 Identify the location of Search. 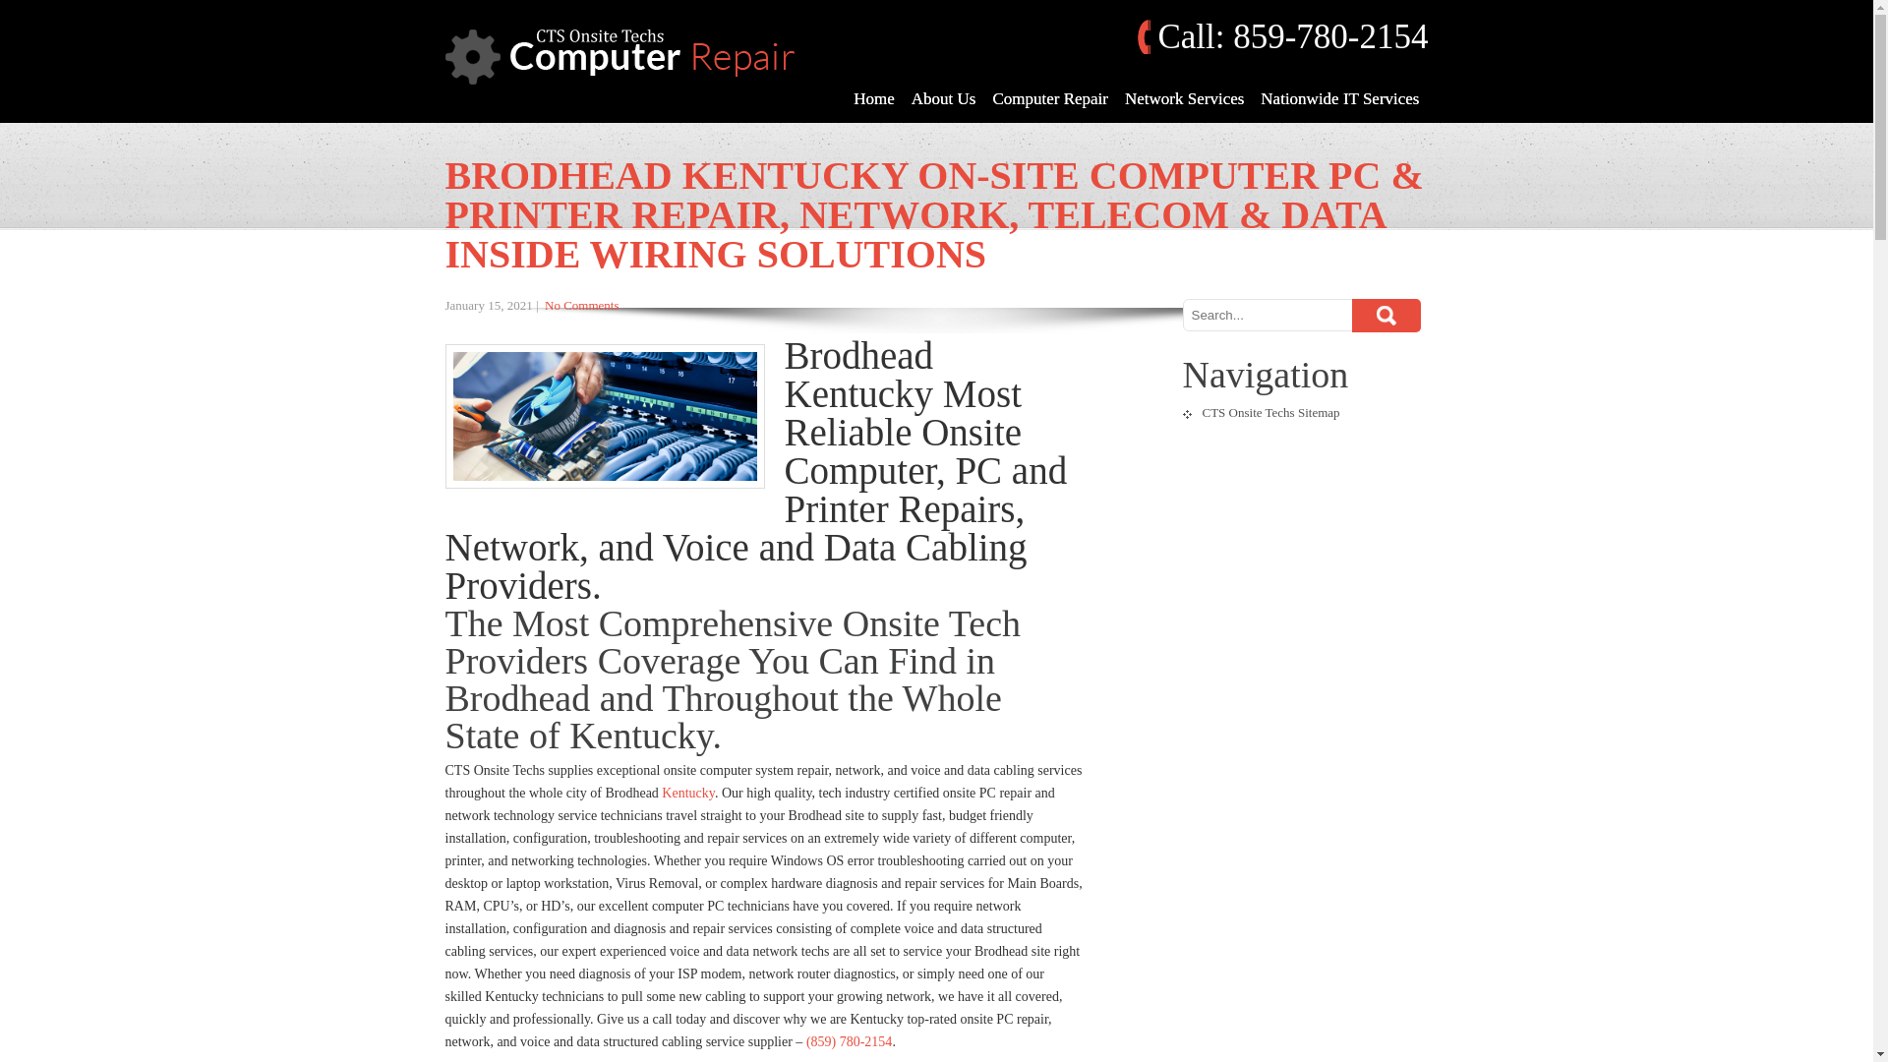
(1385, 315).